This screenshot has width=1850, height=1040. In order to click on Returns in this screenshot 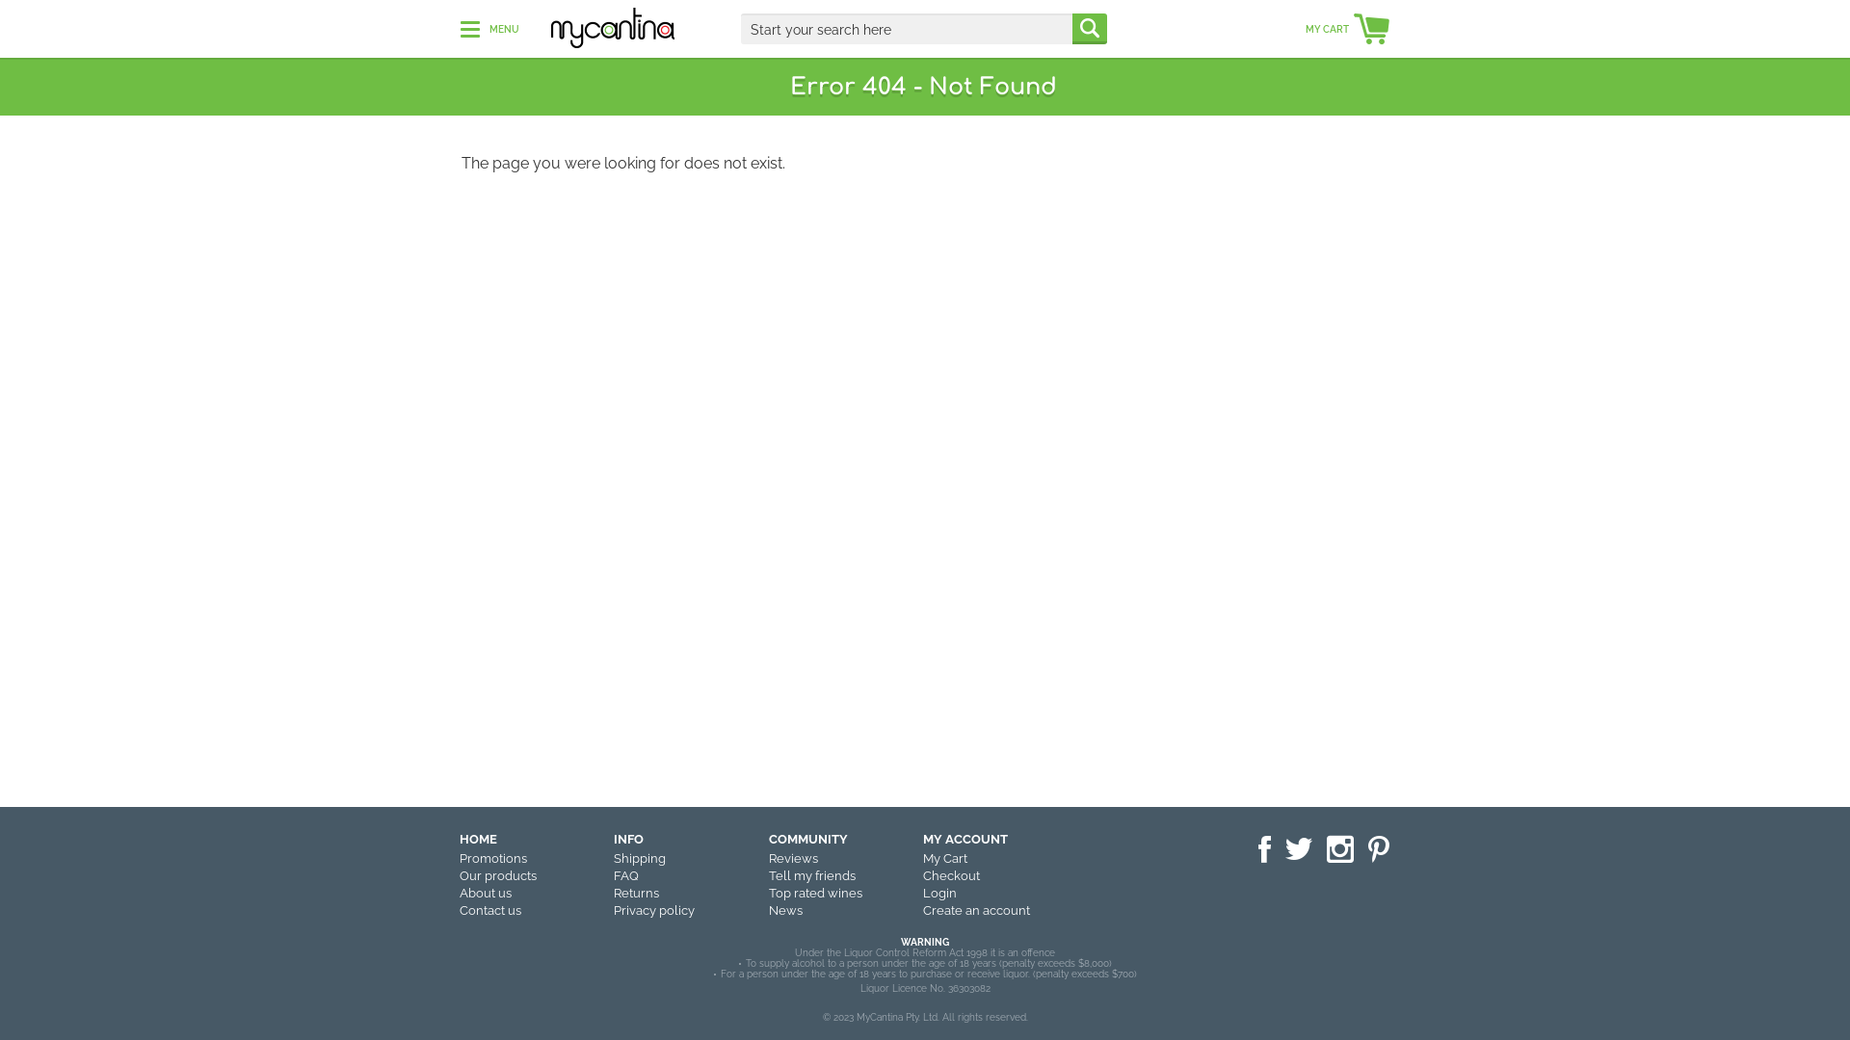, I will do `click(636, 894)`.